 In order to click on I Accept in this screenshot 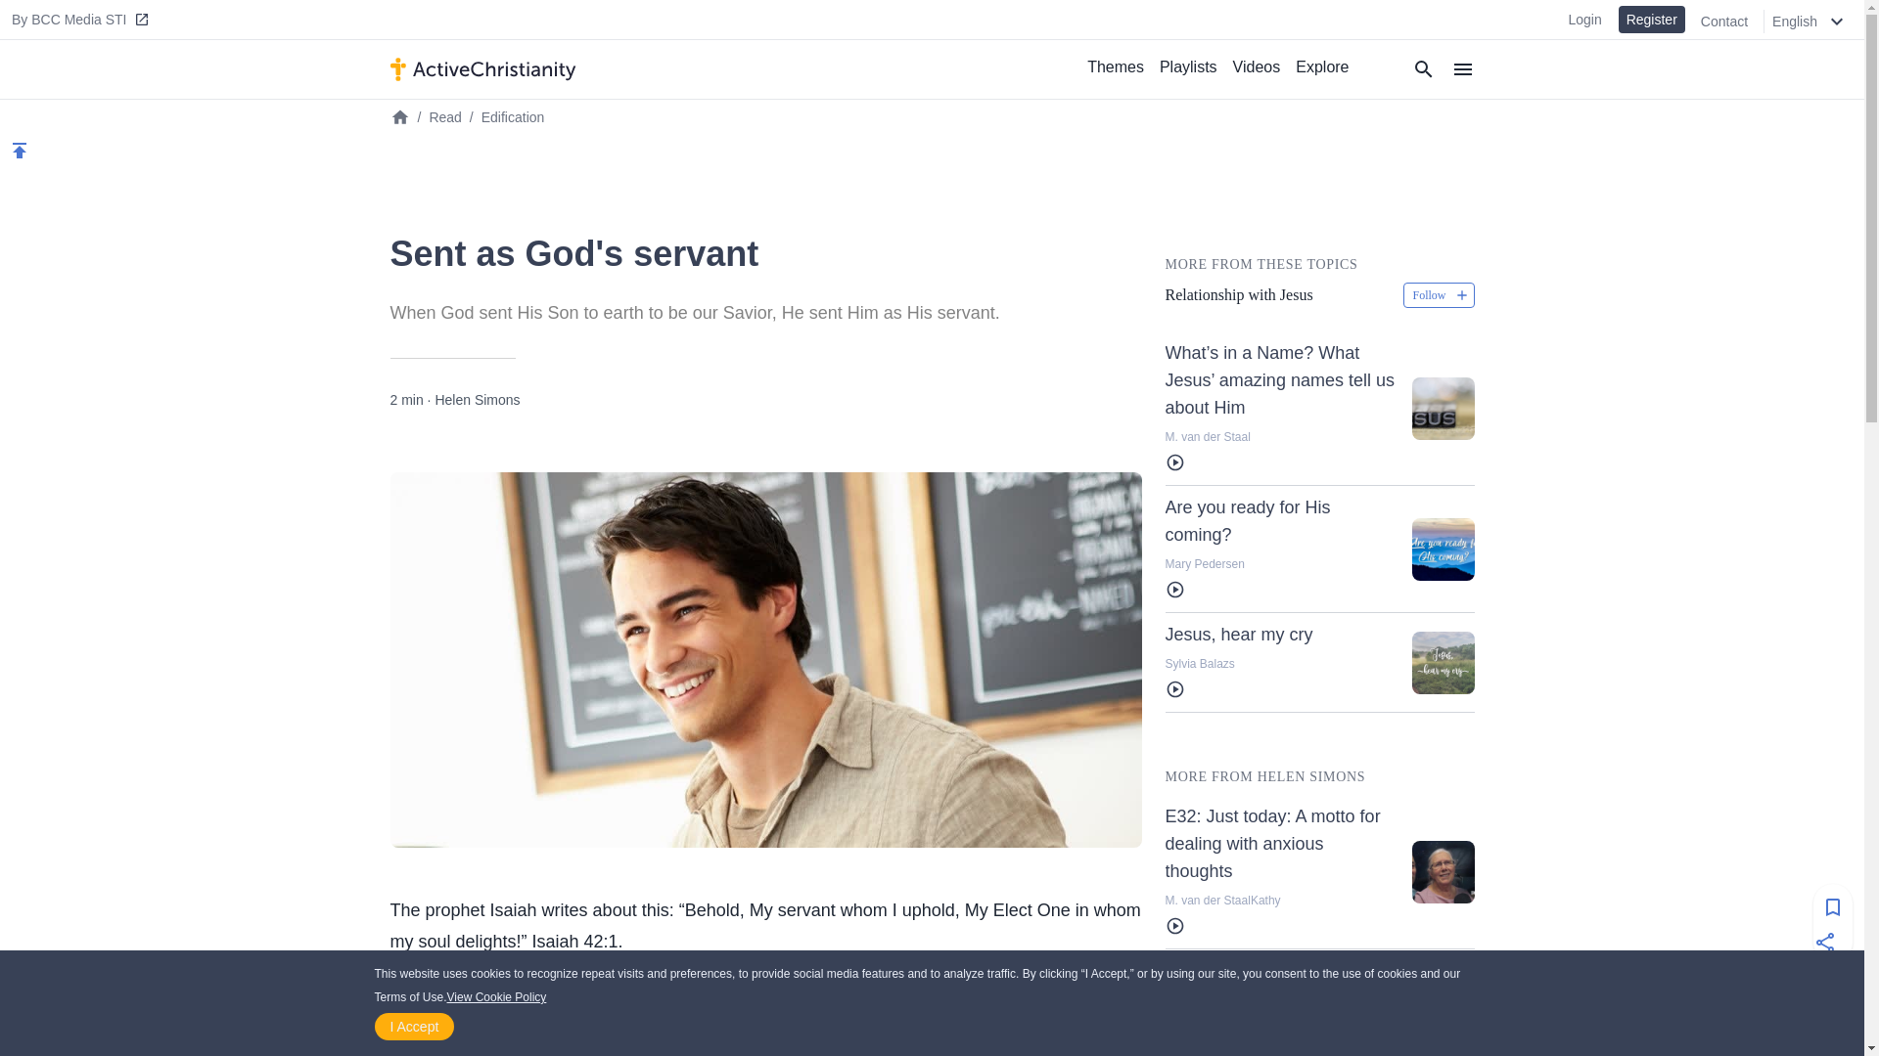, I will do `click(414, 1026)`.